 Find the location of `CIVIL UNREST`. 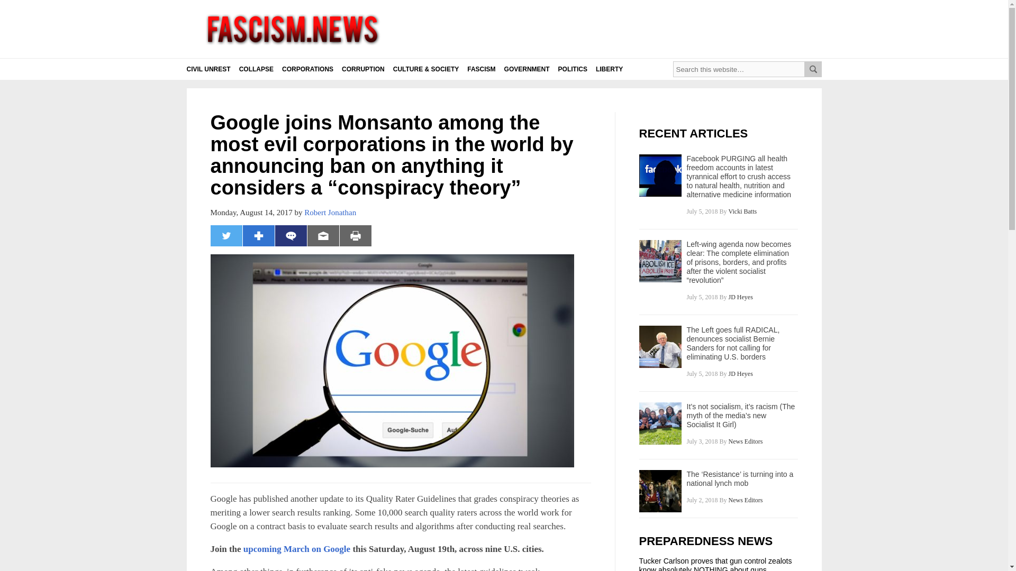

CIVIL UNREST is located at coordinates (208, 69).